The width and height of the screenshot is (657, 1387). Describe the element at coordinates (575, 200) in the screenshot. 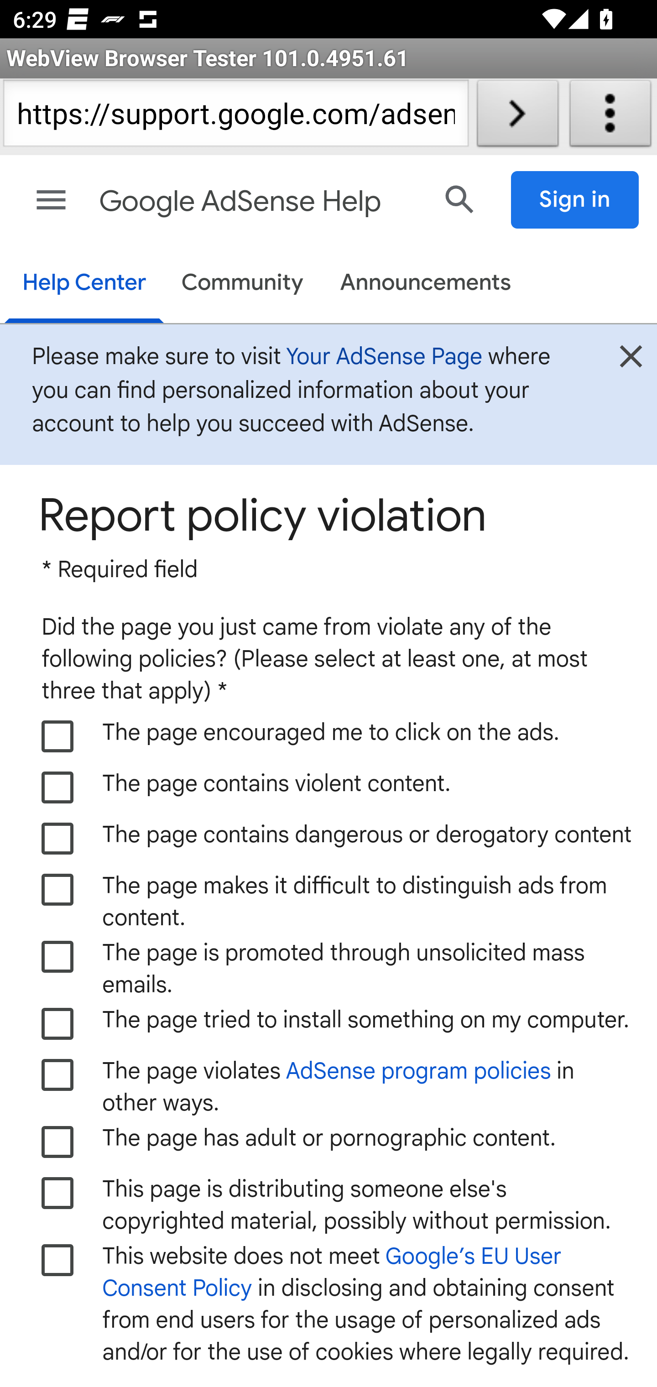

I see `Sign in` at that location.